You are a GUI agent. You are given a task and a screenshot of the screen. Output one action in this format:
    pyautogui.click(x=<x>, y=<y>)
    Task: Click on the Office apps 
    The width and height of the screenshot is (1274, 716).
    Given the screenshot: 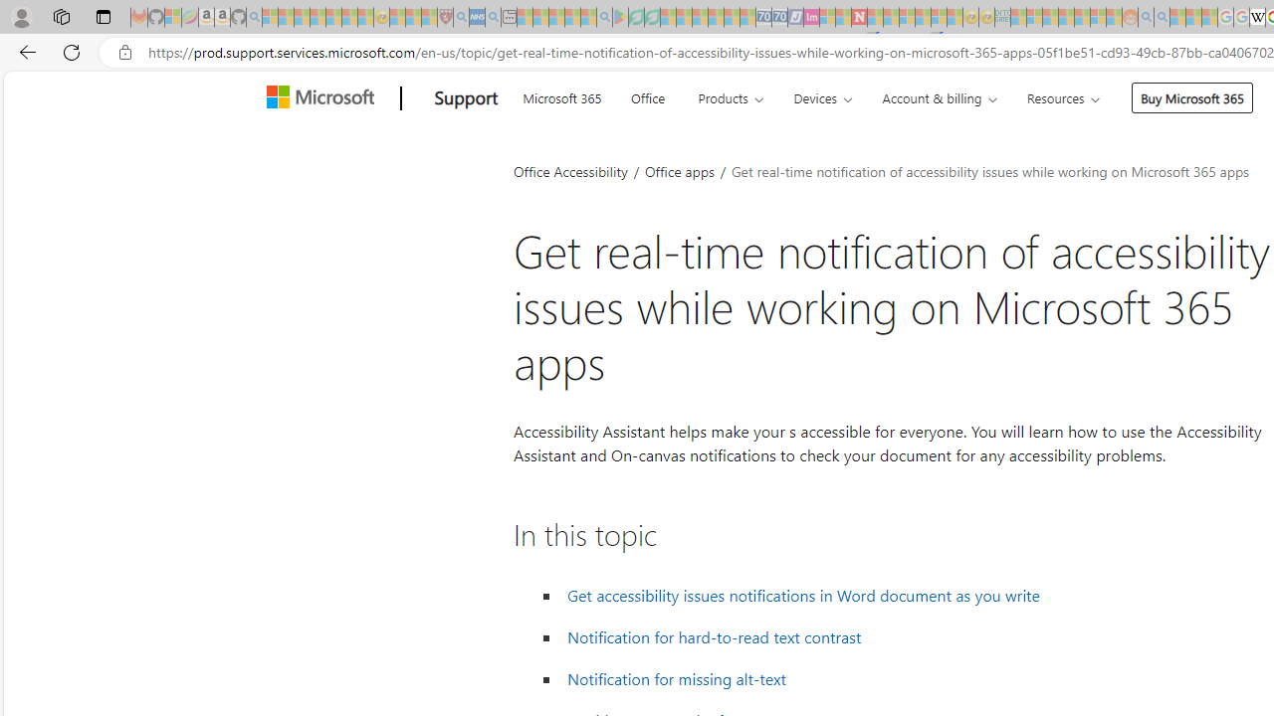 What is the action you would take?
    pyautogui.click(x=681, y=171)
    